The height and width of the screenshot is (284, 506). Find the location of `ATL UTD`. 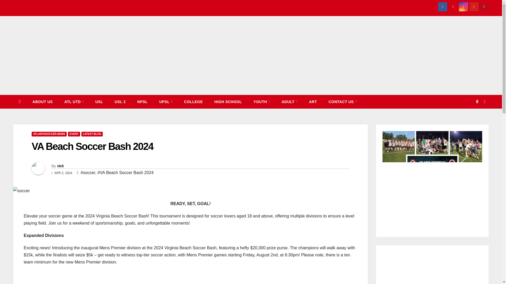

ATL UTD is located at coordinates (74, 102).